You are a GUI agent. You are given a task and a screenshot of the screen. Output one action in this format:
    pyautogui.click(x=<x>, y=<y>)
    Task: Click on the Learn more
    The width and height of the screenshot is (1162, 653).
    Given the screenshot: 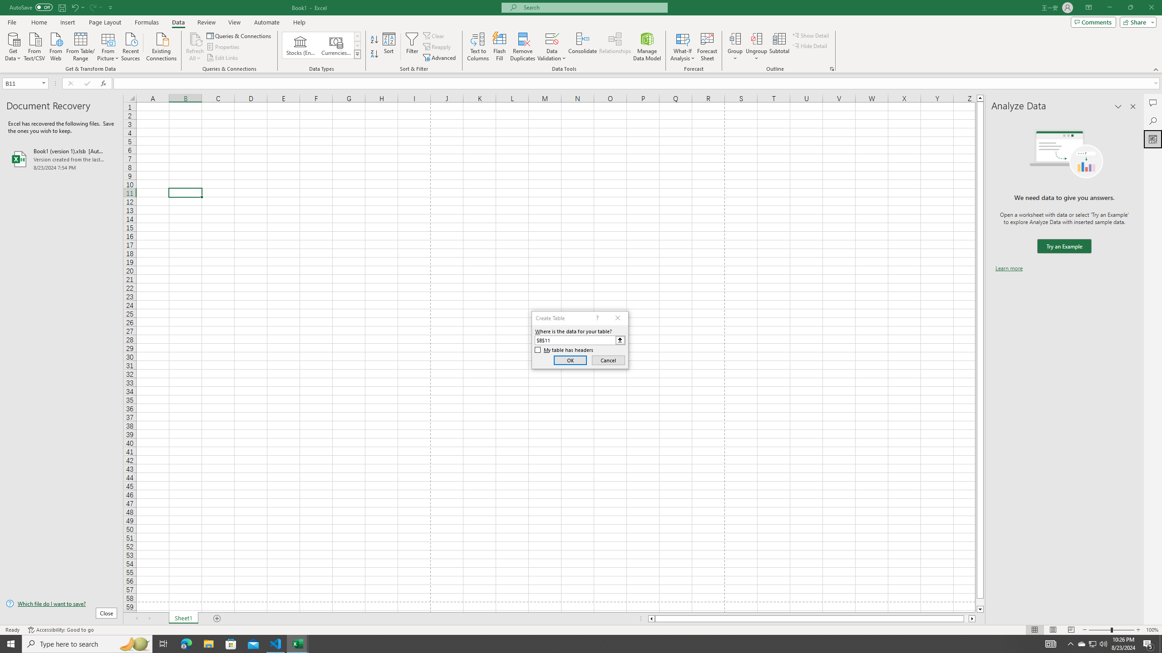 What is the action you would take?
    pyautogui.click(x=1009, y=268)
    